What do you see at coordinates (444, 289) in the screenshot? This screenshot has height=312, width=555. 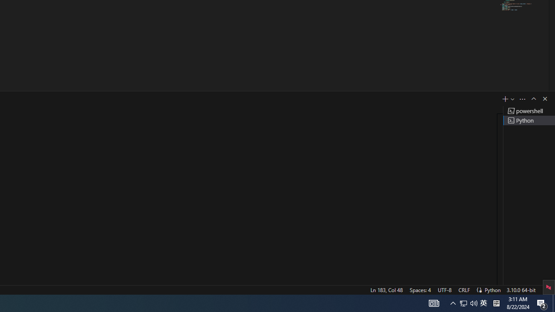 I see `UTF-8` at bounding box center [444, 289].